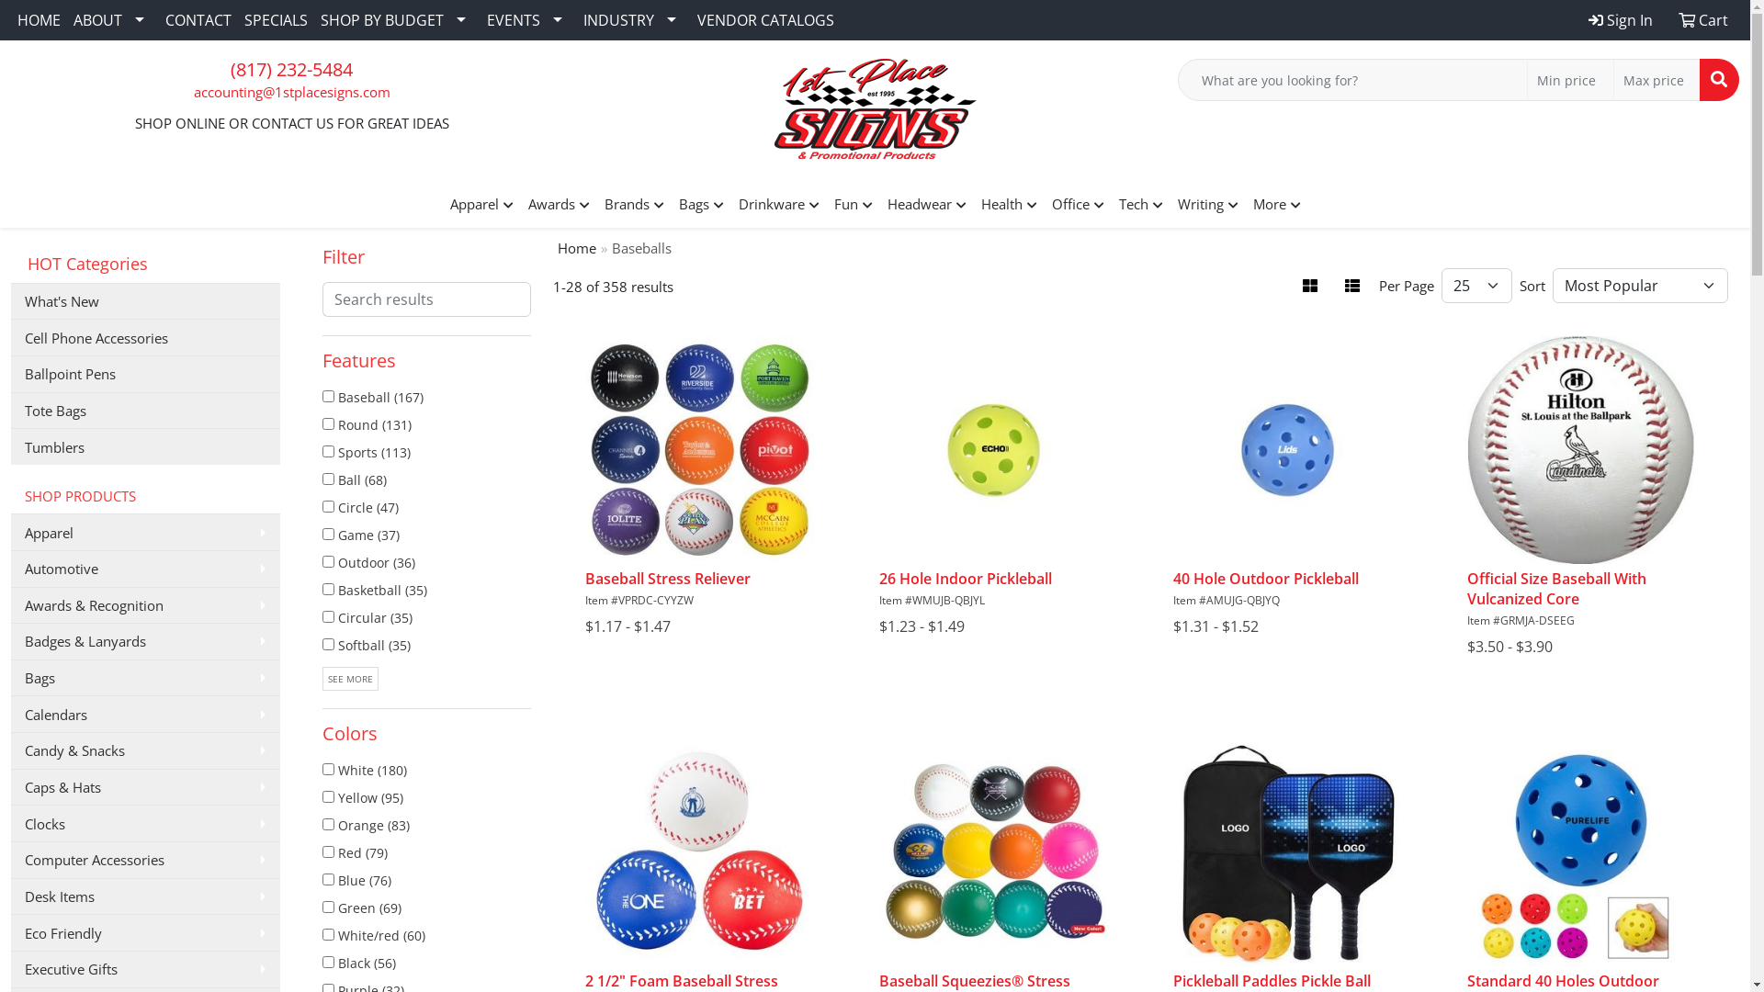 The width and height of the screenshot is (1764, 992). What do you see at coordinates (145, 969) in the screenshot?
I see `Executive Gifts` at bounding box center [145, 969].